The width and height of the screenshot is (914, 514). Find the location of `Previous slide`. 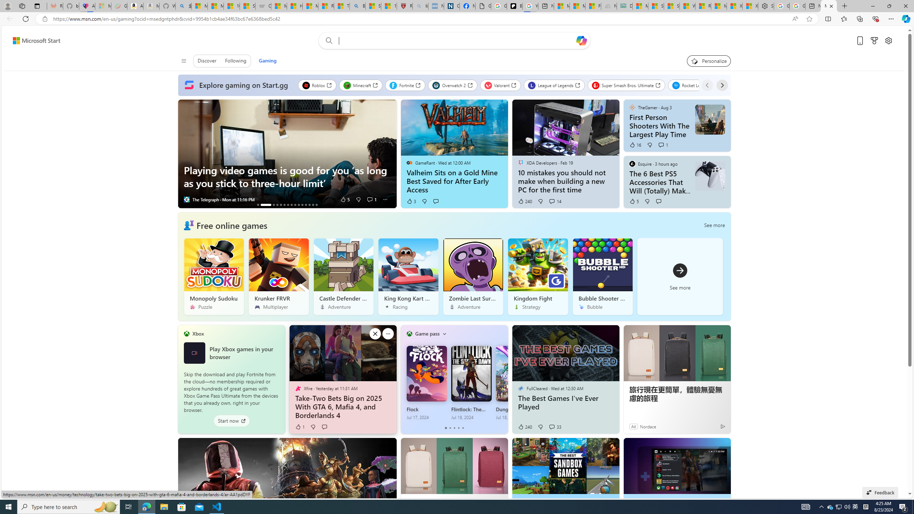

Previous slide is located at coordinates (184, 154).